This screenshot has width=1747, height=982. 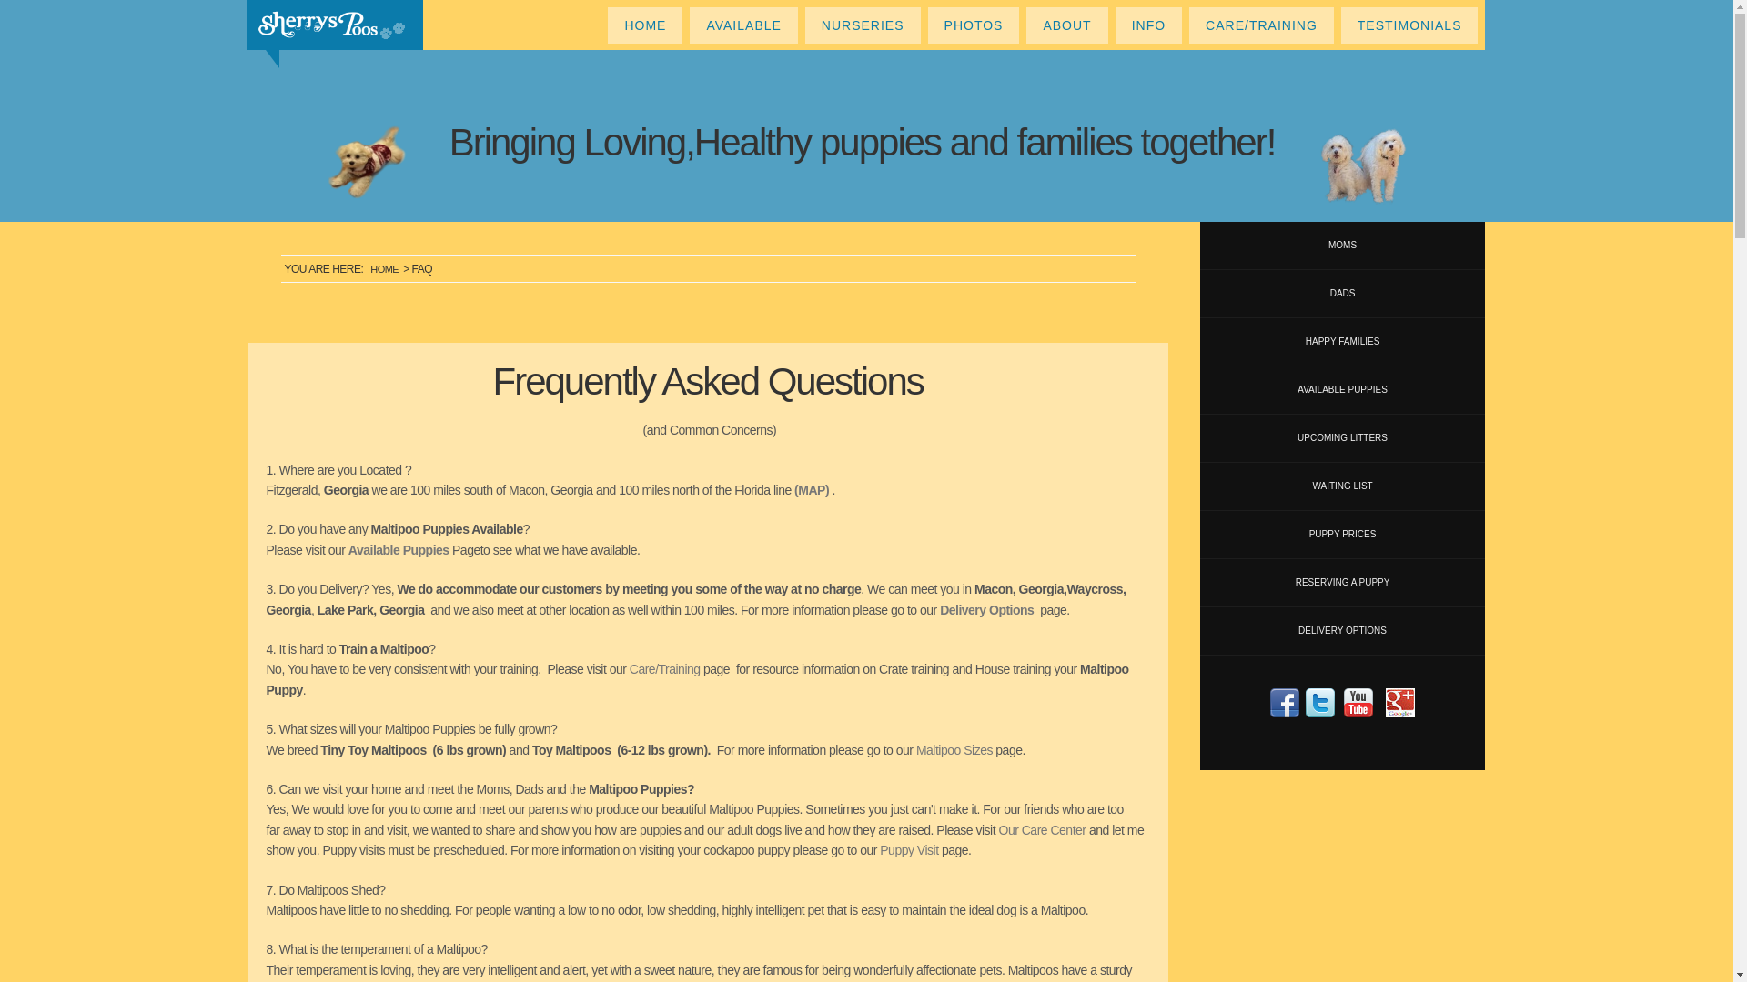 I want to click on Like Us On Facebook, so click(x=1285, y=703).